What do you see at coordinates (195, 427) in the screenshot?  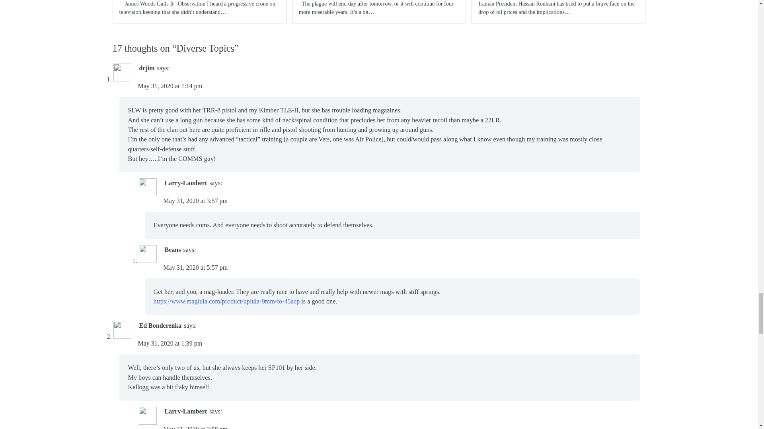 I see `May 31, 2020 at 3:58 pm` at bounding box center [195, 427].